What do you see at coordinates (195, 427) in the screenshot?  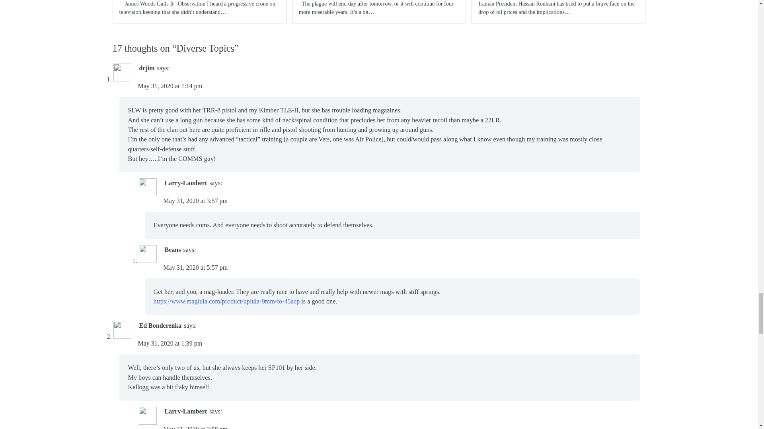 I see `May 31, 2020 at 3:58 pm` at bounding box center [195, 427].